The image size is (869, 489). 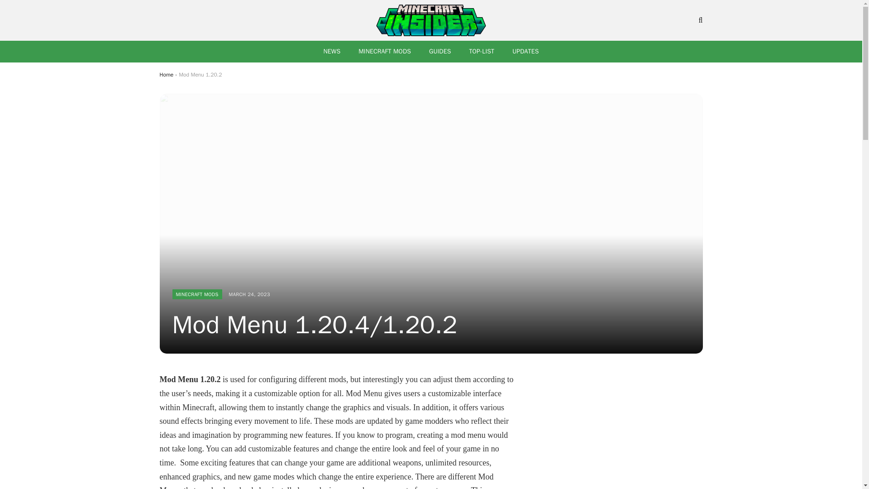 I want to click on MINECRAFT MODS, so click(x=196, y=294).